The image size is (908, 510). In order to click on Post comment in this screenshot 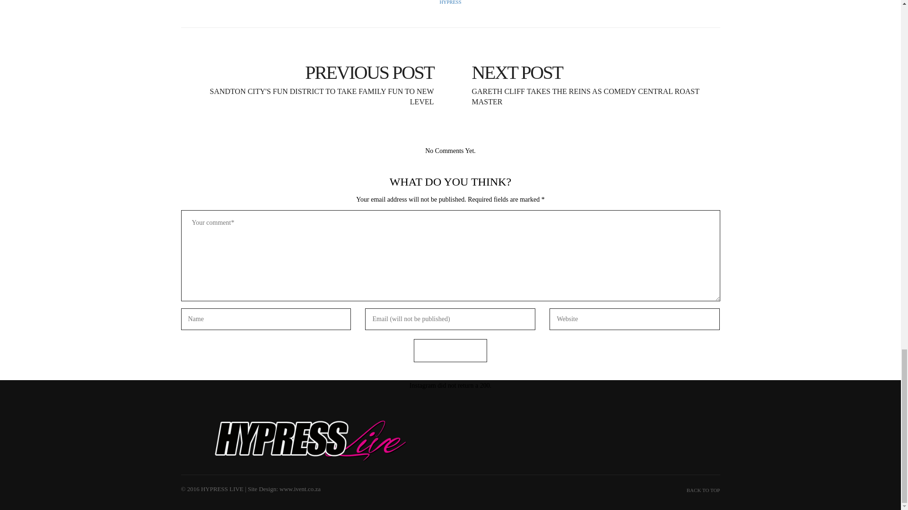, I will do `click(450, 350)`.